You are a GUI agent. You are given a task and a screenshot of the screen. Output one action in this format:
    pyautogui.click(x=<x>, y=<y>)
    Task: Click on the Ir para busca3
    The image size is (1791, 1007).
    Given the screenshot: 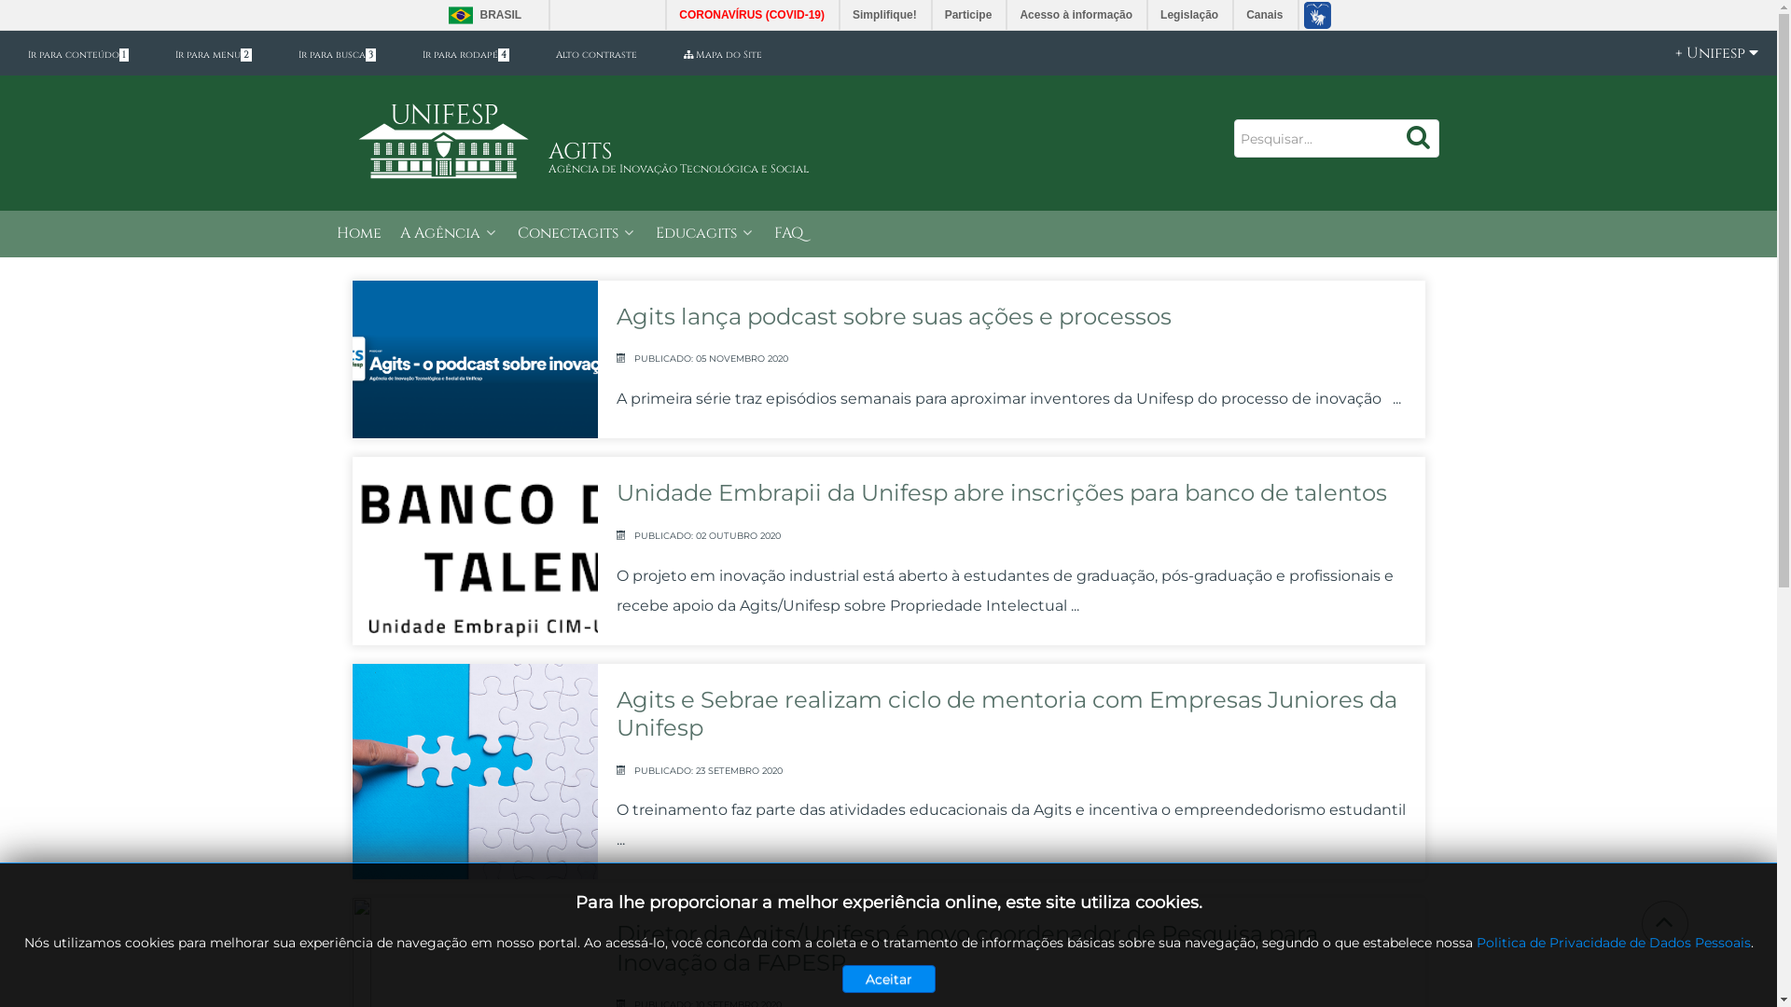 What is the action you would take?
    pyautogui.click(x=338, y=55)
    